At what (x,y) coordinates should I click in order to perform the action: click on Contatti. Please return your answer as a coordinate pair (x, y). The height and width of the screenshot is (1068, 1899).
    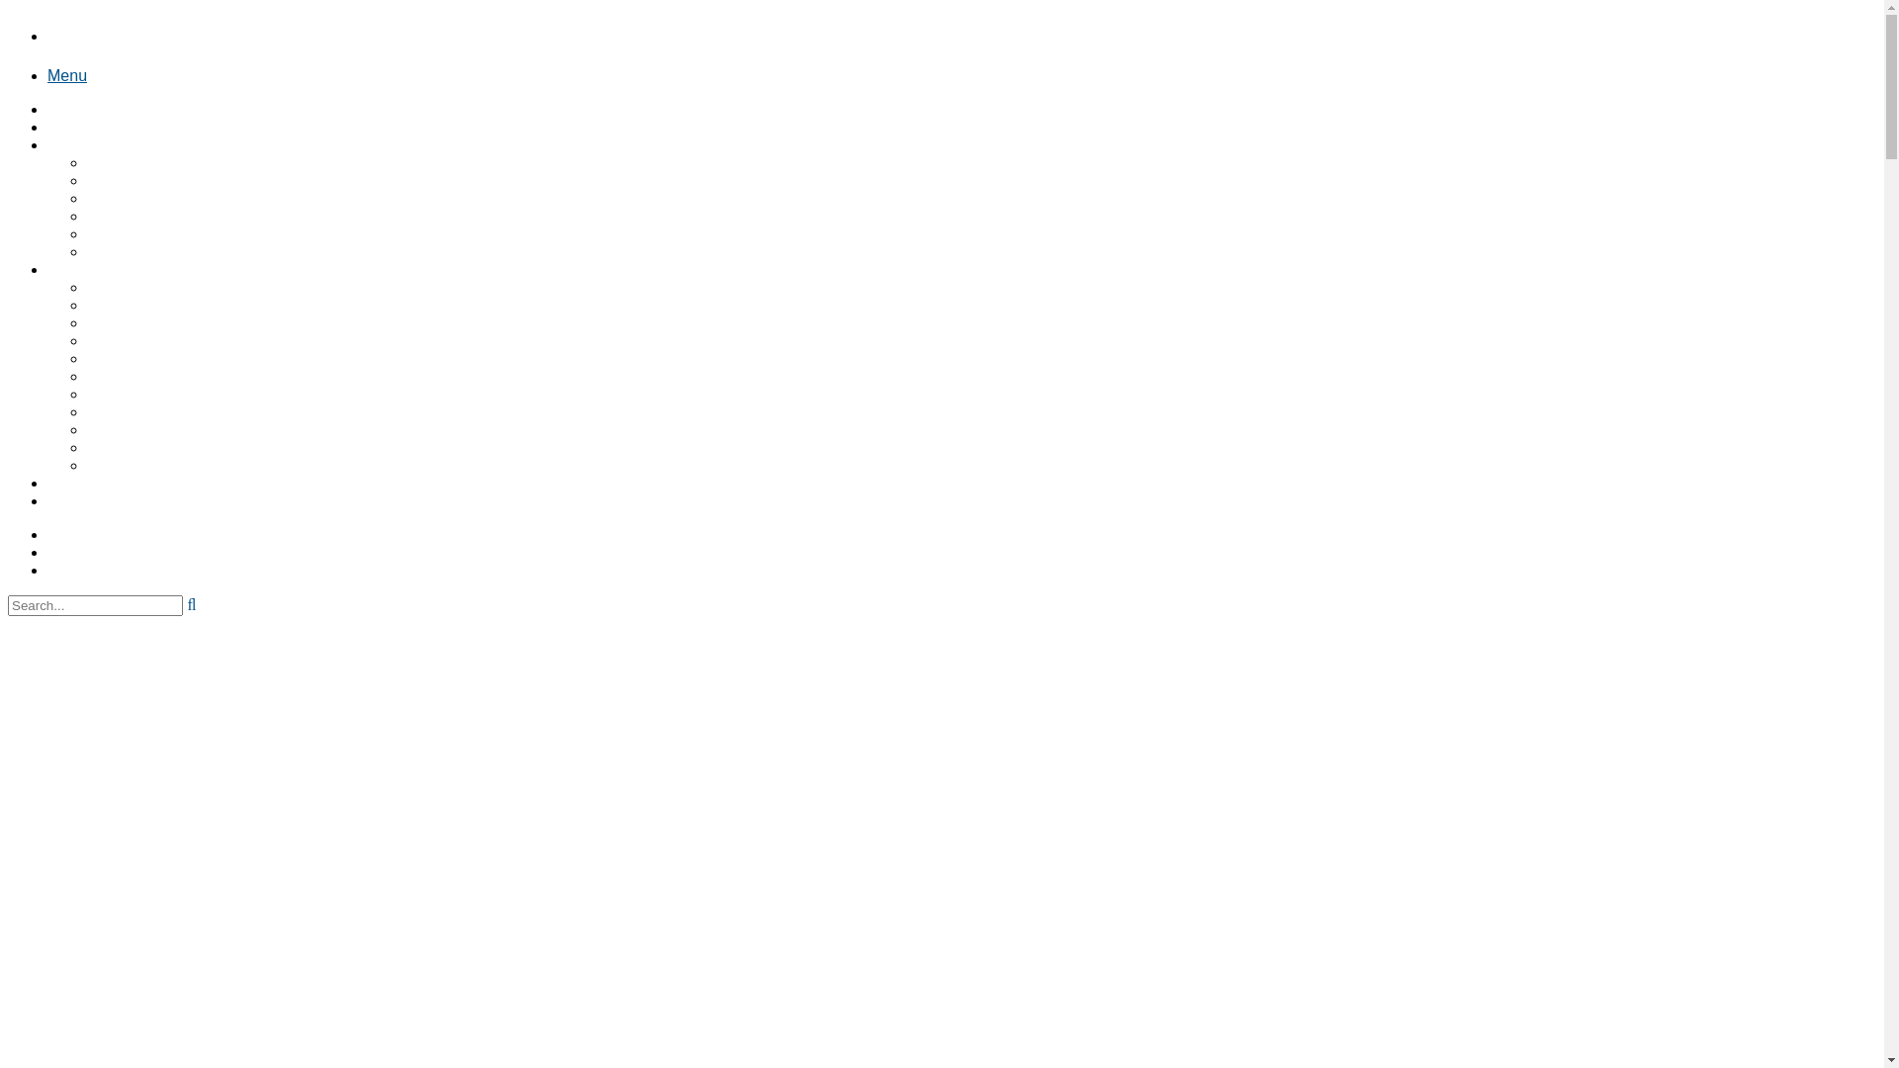
    Looking at the image, I should click on (77, 500).